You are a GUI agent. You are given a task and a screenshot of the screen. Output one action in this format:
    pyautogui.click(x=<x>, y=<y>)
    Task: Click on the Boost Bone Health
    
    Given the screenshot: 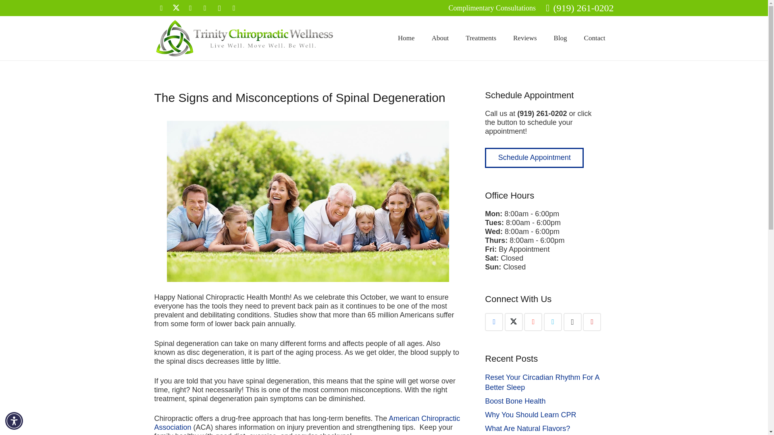 What is the action you would take?
    pyautogui.click(x=515, y=401)
    